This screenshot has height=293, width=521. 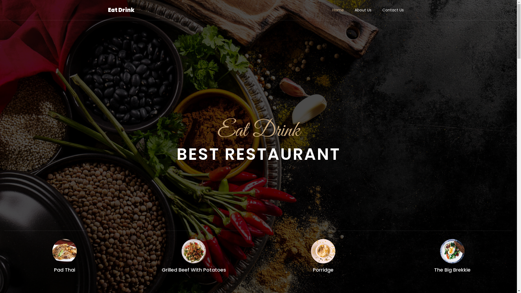 What do you see at coordinates (338, 10) in the screenshot?
I see `Home` at bounding box center [338, 10].